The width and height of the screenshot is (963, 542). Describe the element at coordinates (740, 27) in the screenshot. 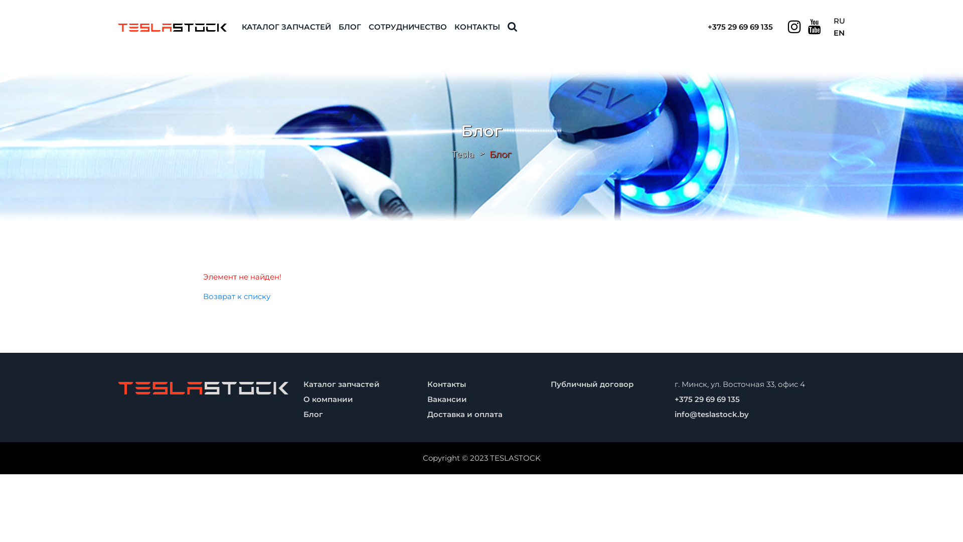

I see `+375 29 69 69 135` at that location.